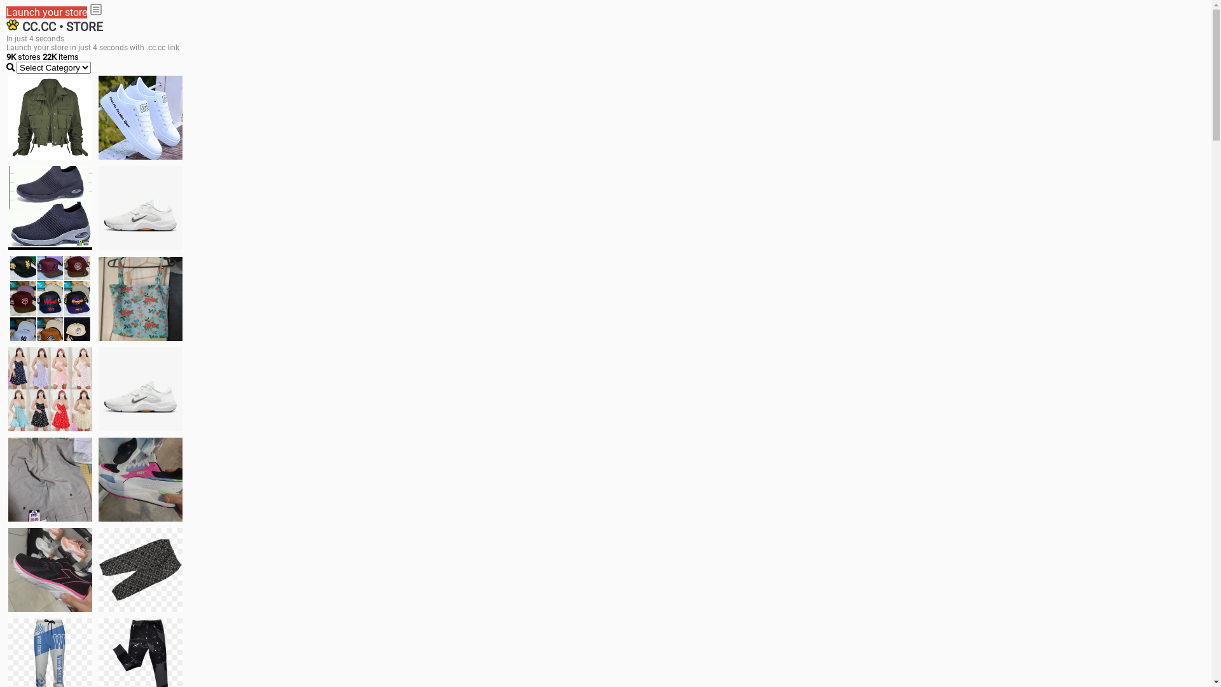  I want to click on jacket, so click(50, 118).